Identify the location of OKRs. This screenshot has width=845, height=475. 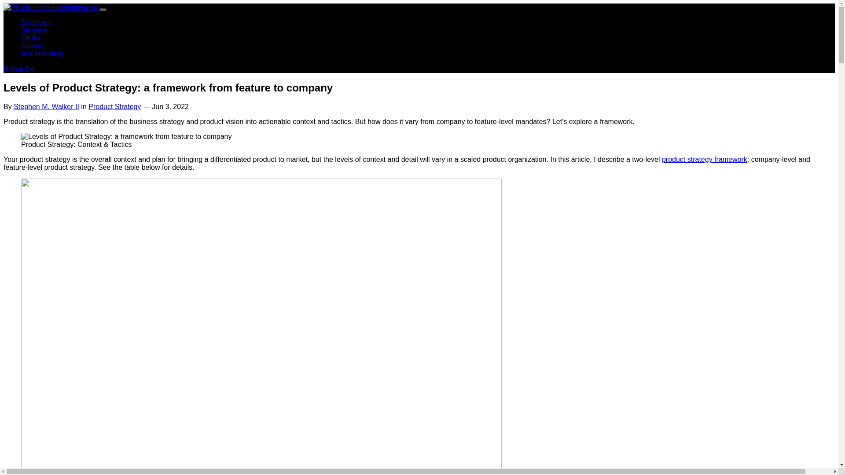
(30, 38).